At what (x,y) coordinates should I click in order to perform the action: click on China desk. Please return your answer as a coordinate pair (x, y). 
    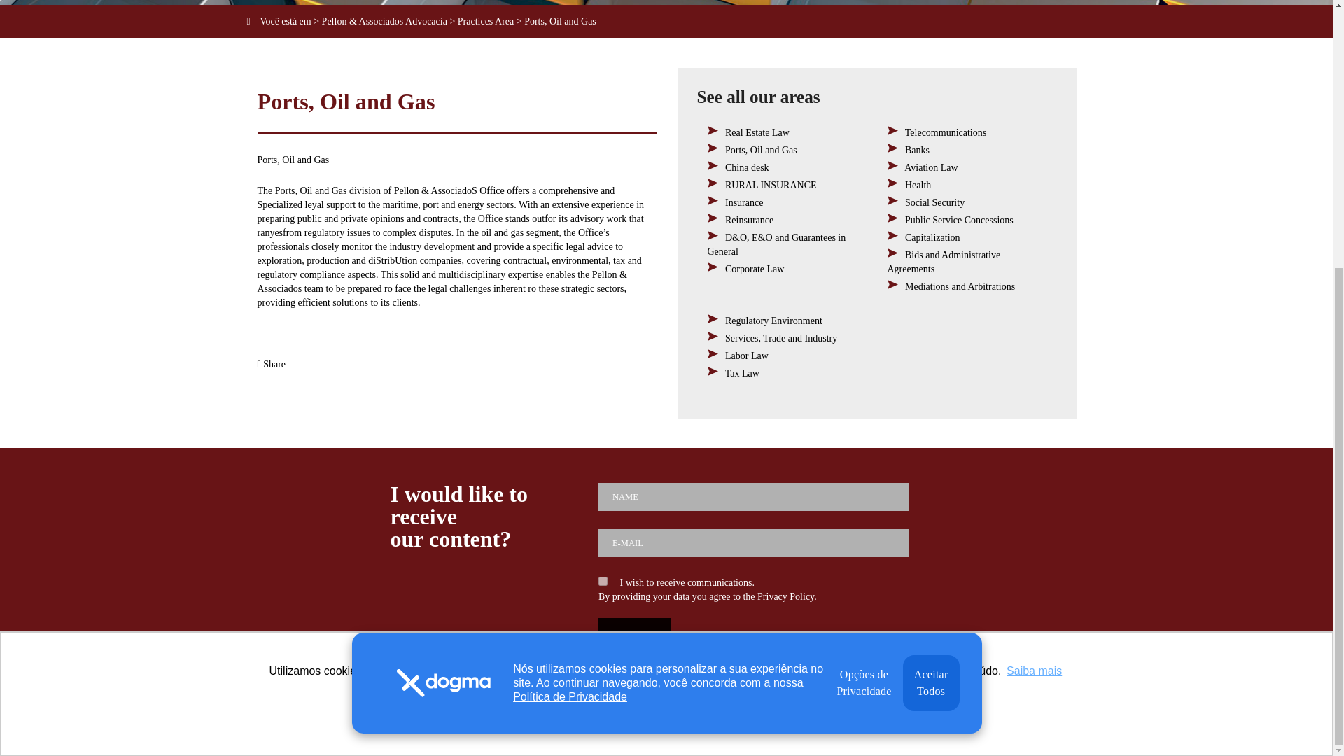
    Looking at the image, I should click on (747, 168).